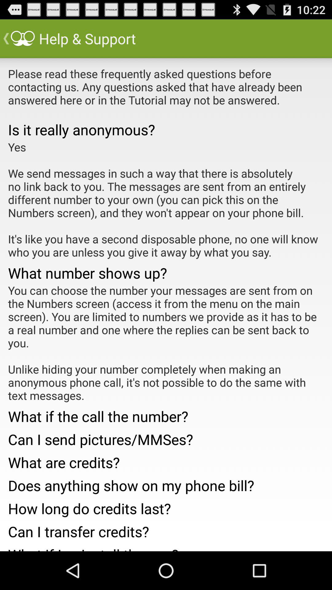 Image resolution: width=332 pixels, height=590 pixels. Describe the element at coordinates (166, 484) in the screenshot. I see `flip to does anything show icon` at that location.